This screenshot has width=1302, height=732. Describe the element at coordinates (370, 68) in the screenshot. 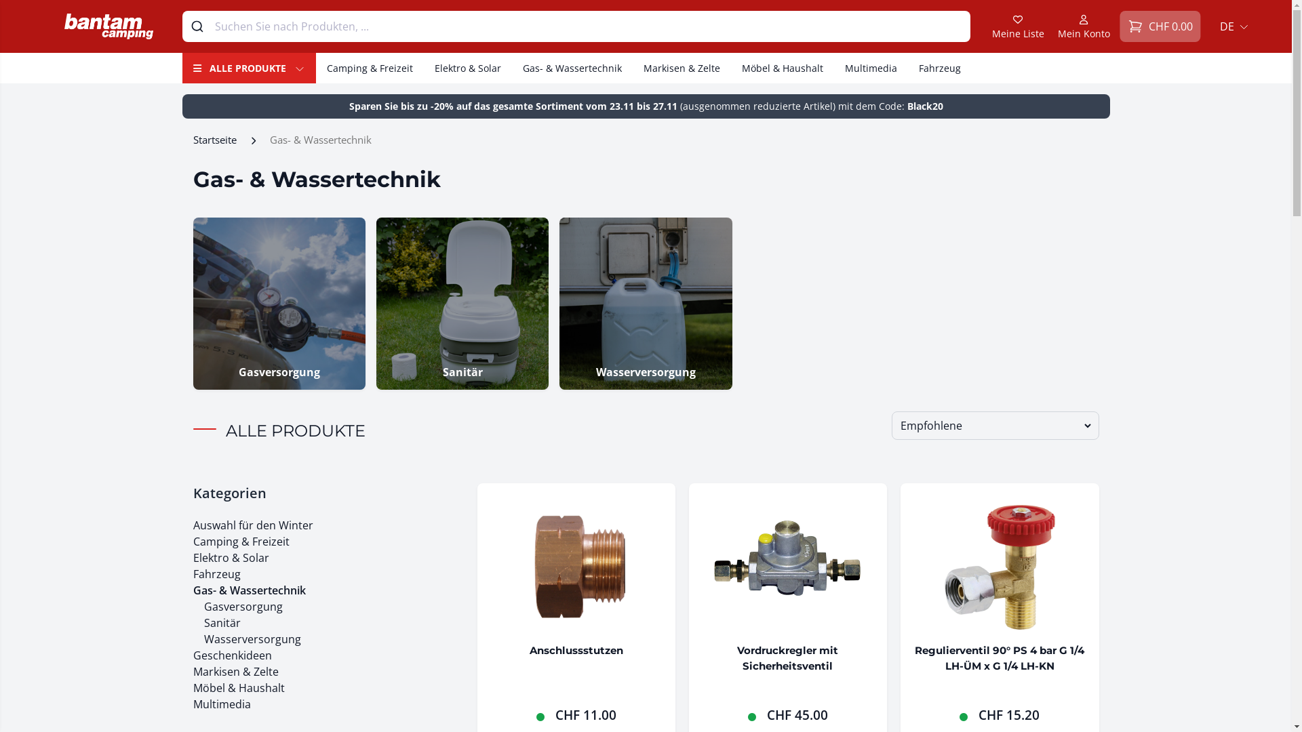

I see `Camping & Freizeit` at that location.